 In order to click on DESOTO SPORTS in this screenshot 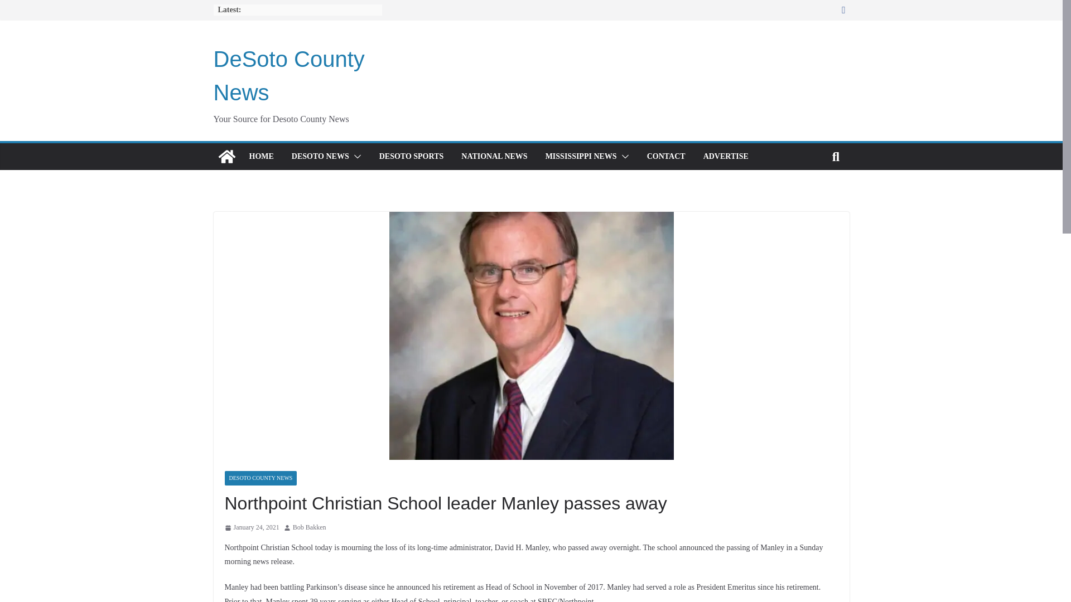, I will do `click(412, 156)`.